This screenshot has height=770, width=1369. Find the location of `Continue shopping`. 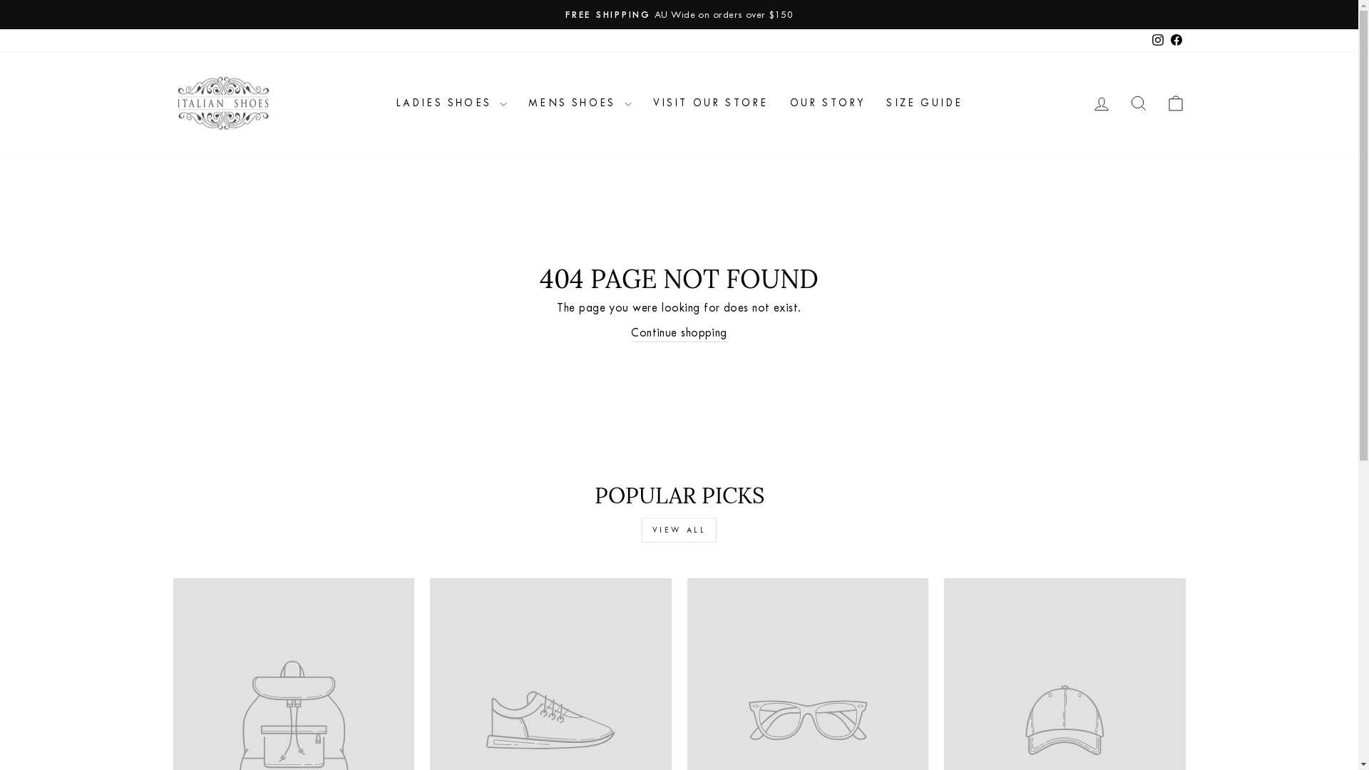

Continue shopping is located at coordinates (679, 333).